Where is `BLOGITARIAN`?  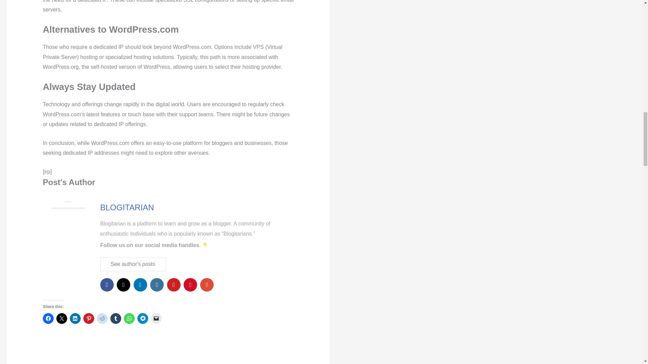
BLOGITARIAN is located at coordinates (127, 207).